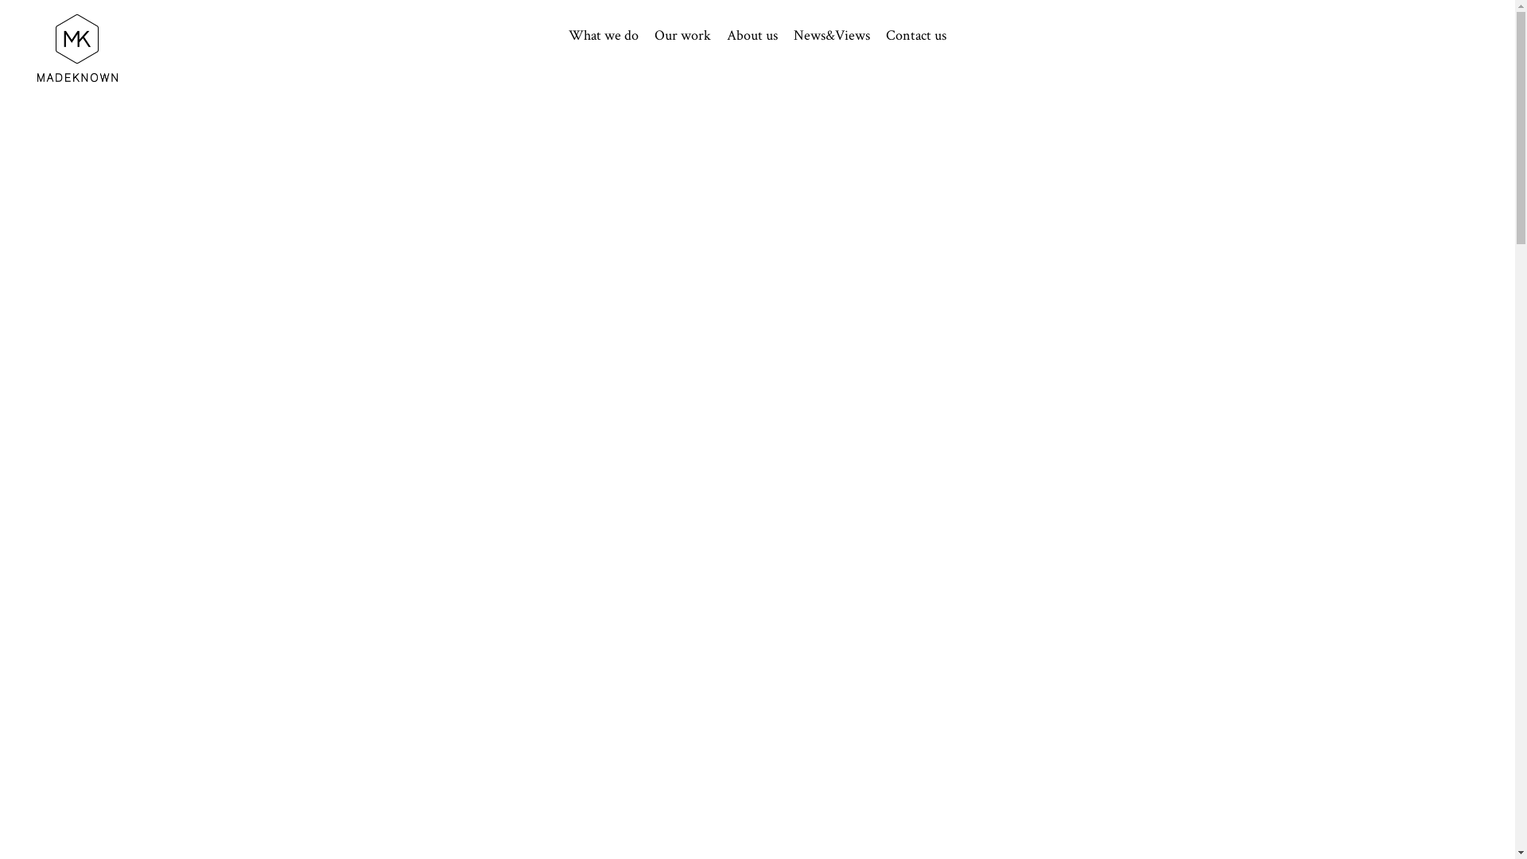 The image size is (1527, 859). What do you see at coordinates (832, 36) in the screenshot?
I see `News&Views` at bounding box center [832, 36].